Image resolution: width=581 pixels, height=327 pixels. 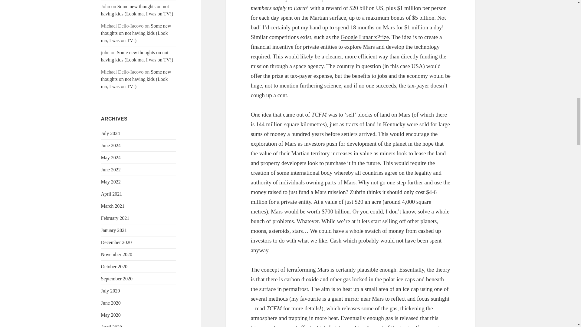 I want to click on May 2022, so click(x=111, y=182).